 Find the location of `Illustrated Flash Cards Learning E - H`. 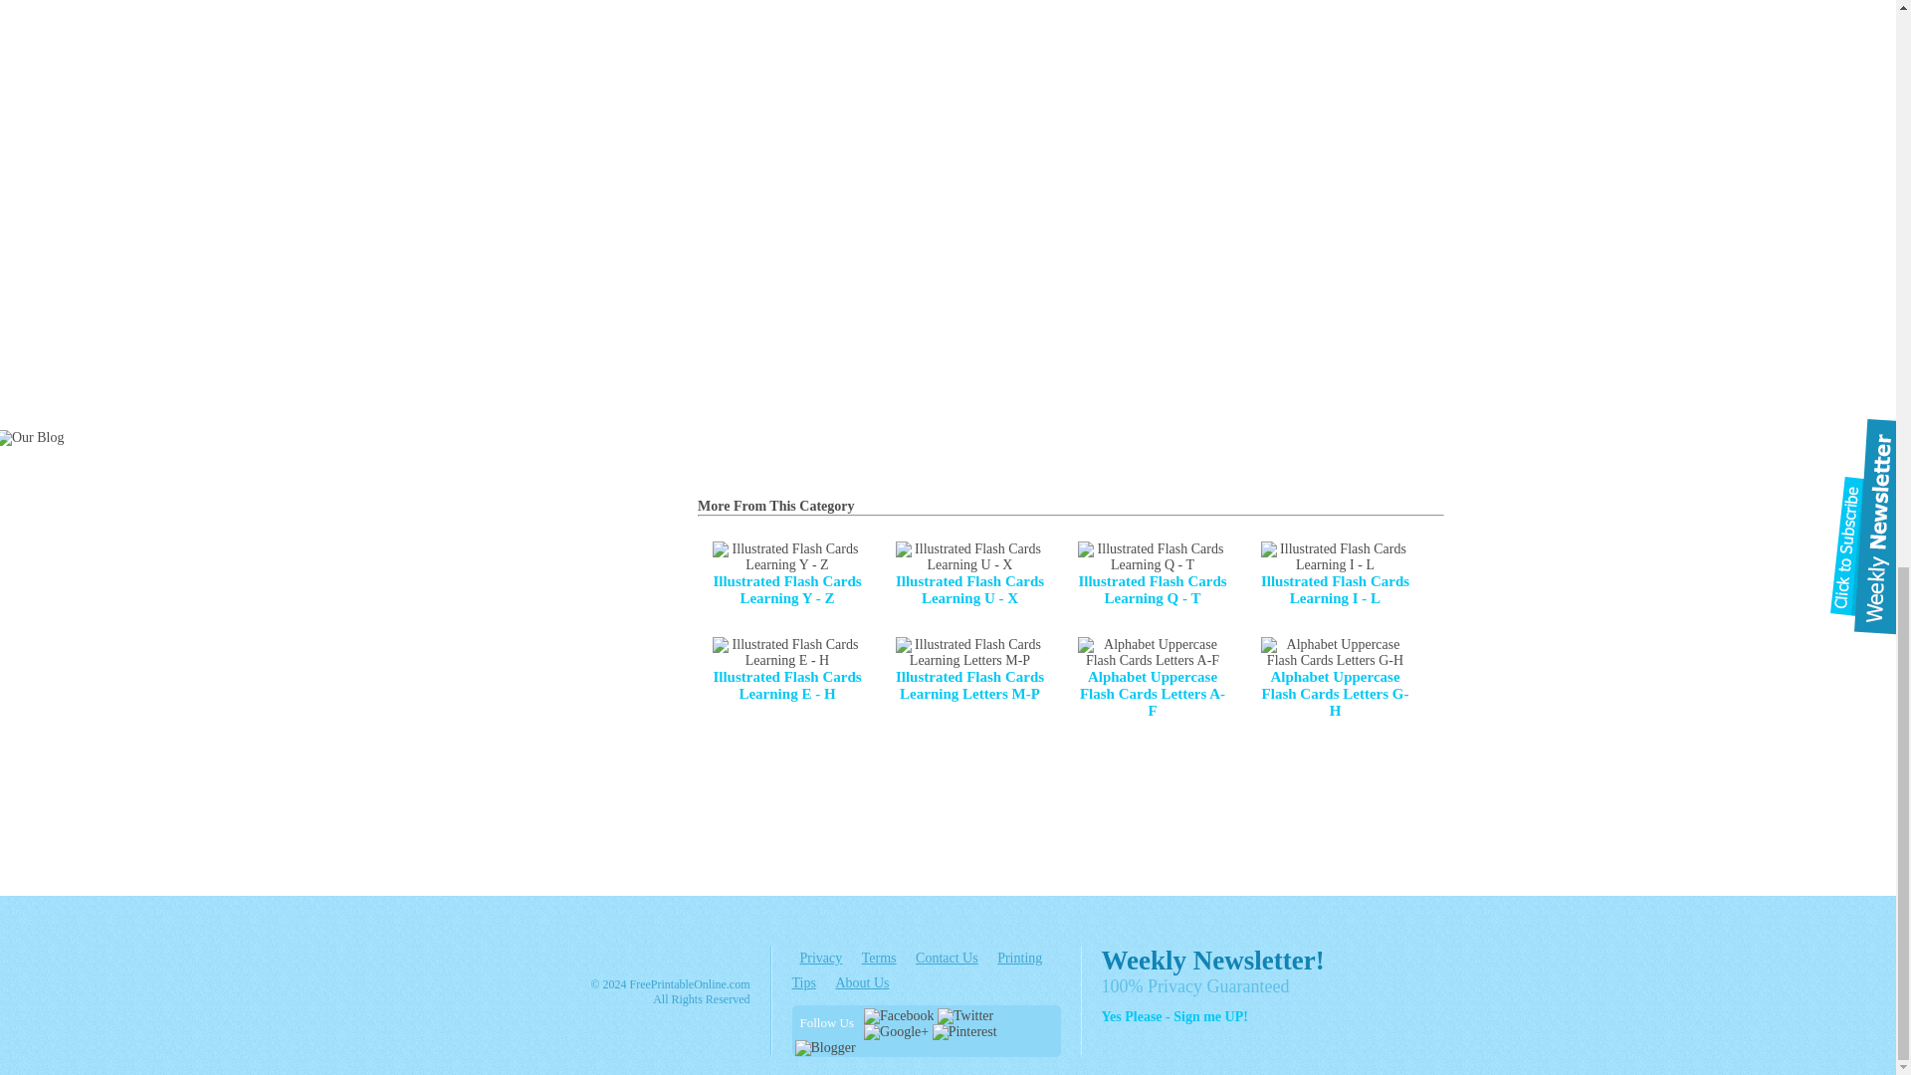

Illustrated Flash Cards Learning E - H is located at coordinates (786, 670).